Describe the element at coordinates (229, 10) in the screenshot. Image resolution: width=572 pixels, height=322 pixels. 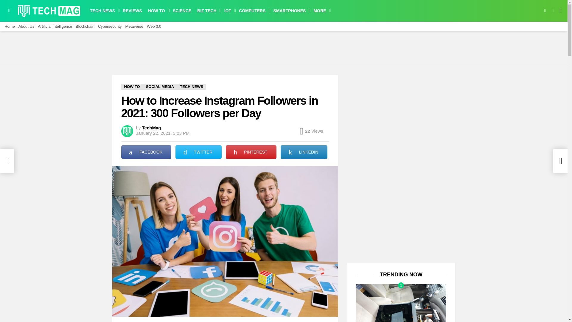
I see `IOT` at that location.